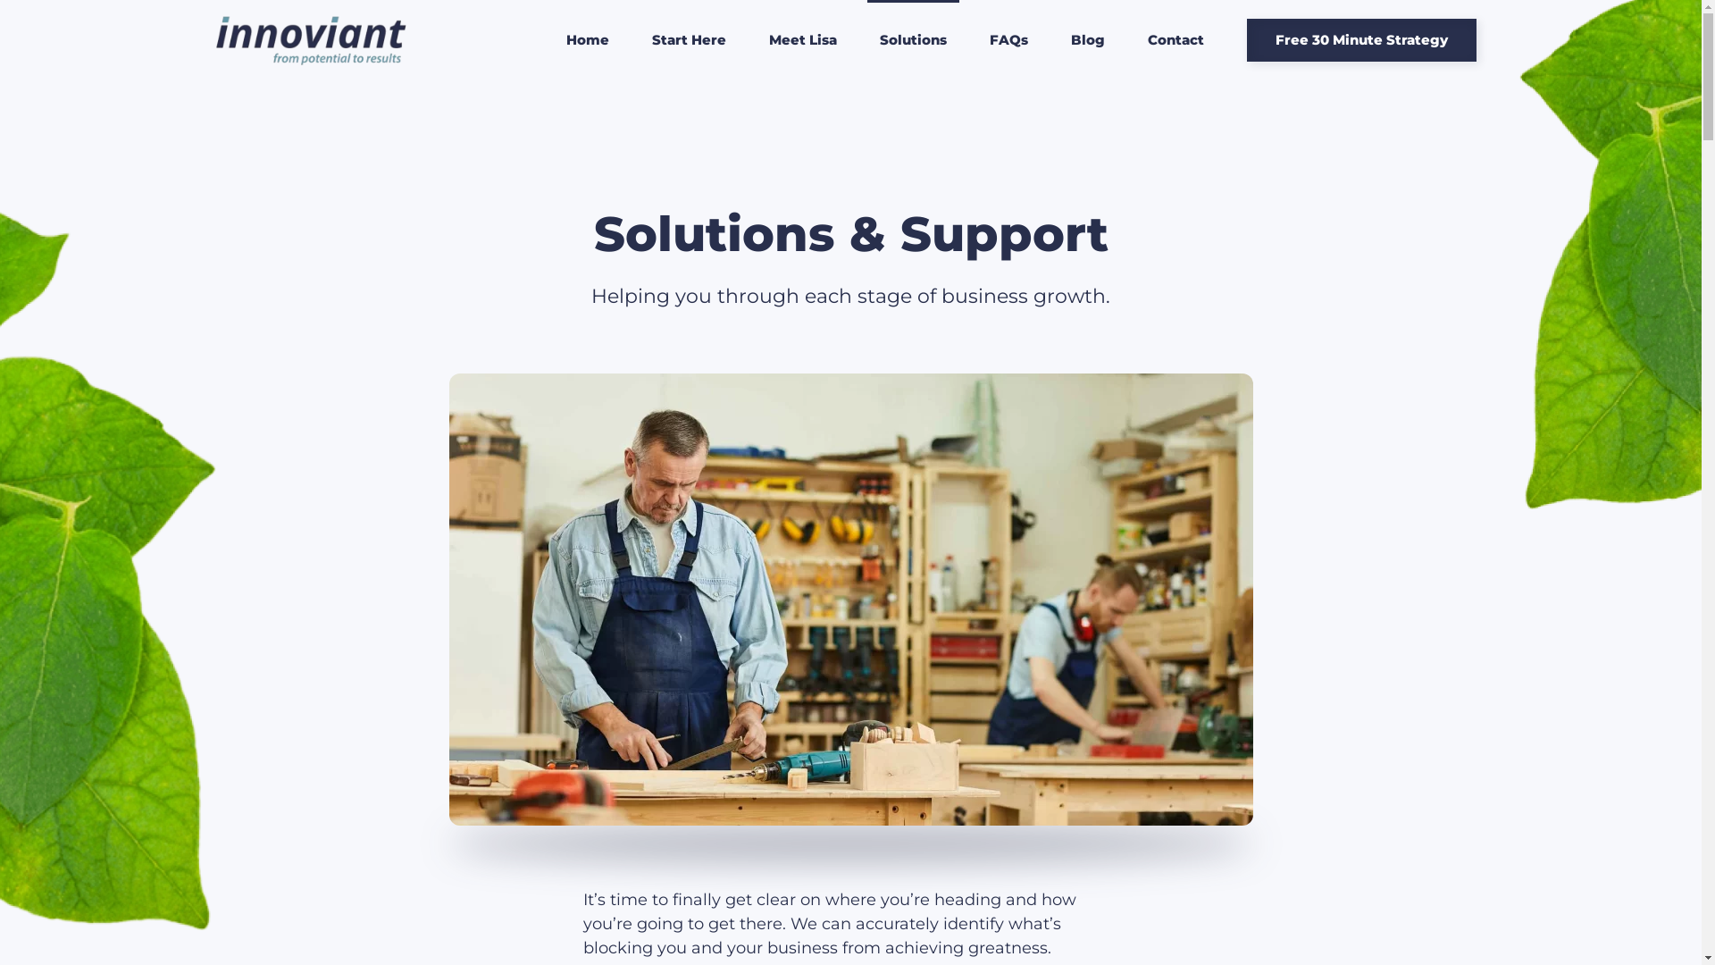 Image resolution: width=1715 pixels, height=965 pixels. I want to click on Start Here, so click(690, 40).